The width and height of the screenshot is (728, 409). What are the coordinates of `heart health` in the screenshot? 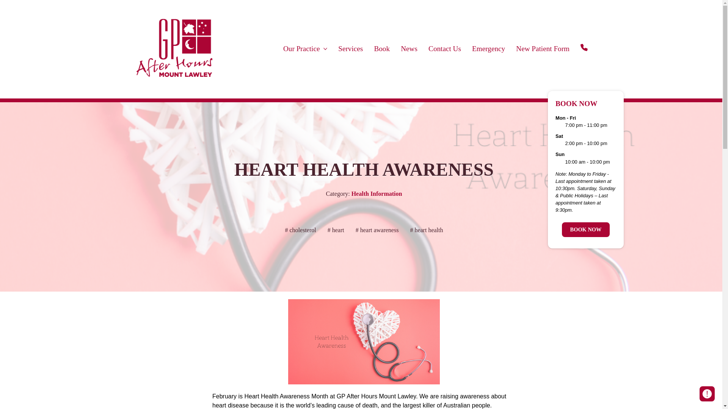 It's located at (426, 231).